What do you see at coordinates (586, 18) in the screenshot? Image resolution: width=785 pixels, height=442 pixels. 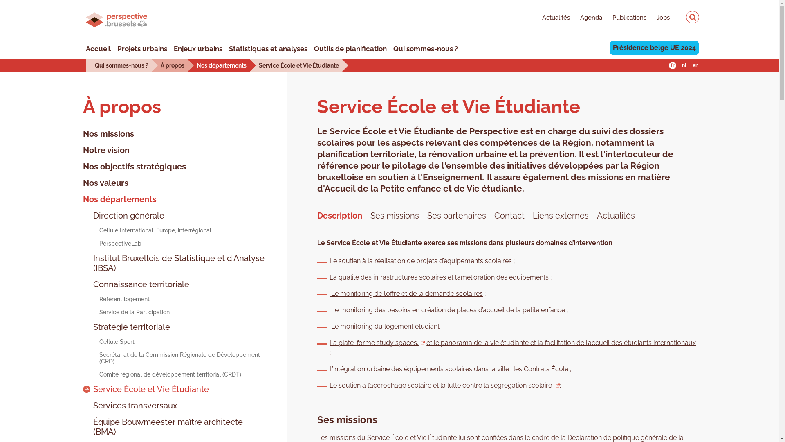 I see `Agenda` at bounding box center [586, 18].